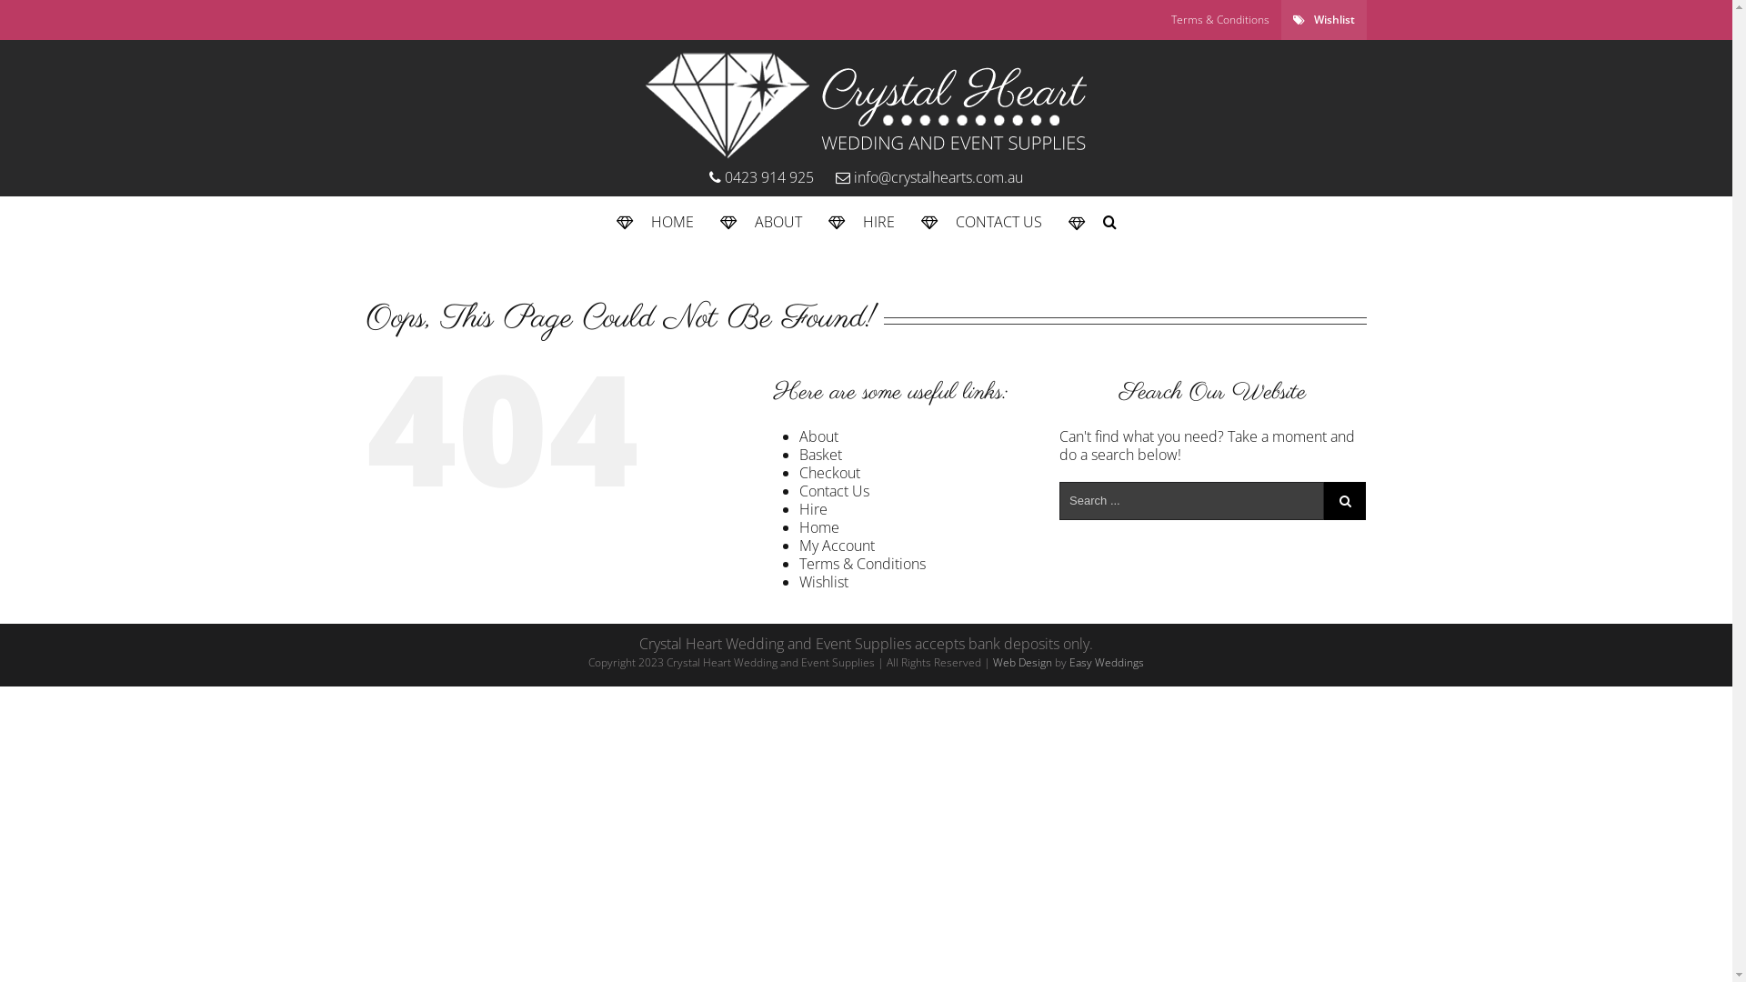 This screenshot has width=1746, height=982. I want to click on Contact Us, so click(835, 491).